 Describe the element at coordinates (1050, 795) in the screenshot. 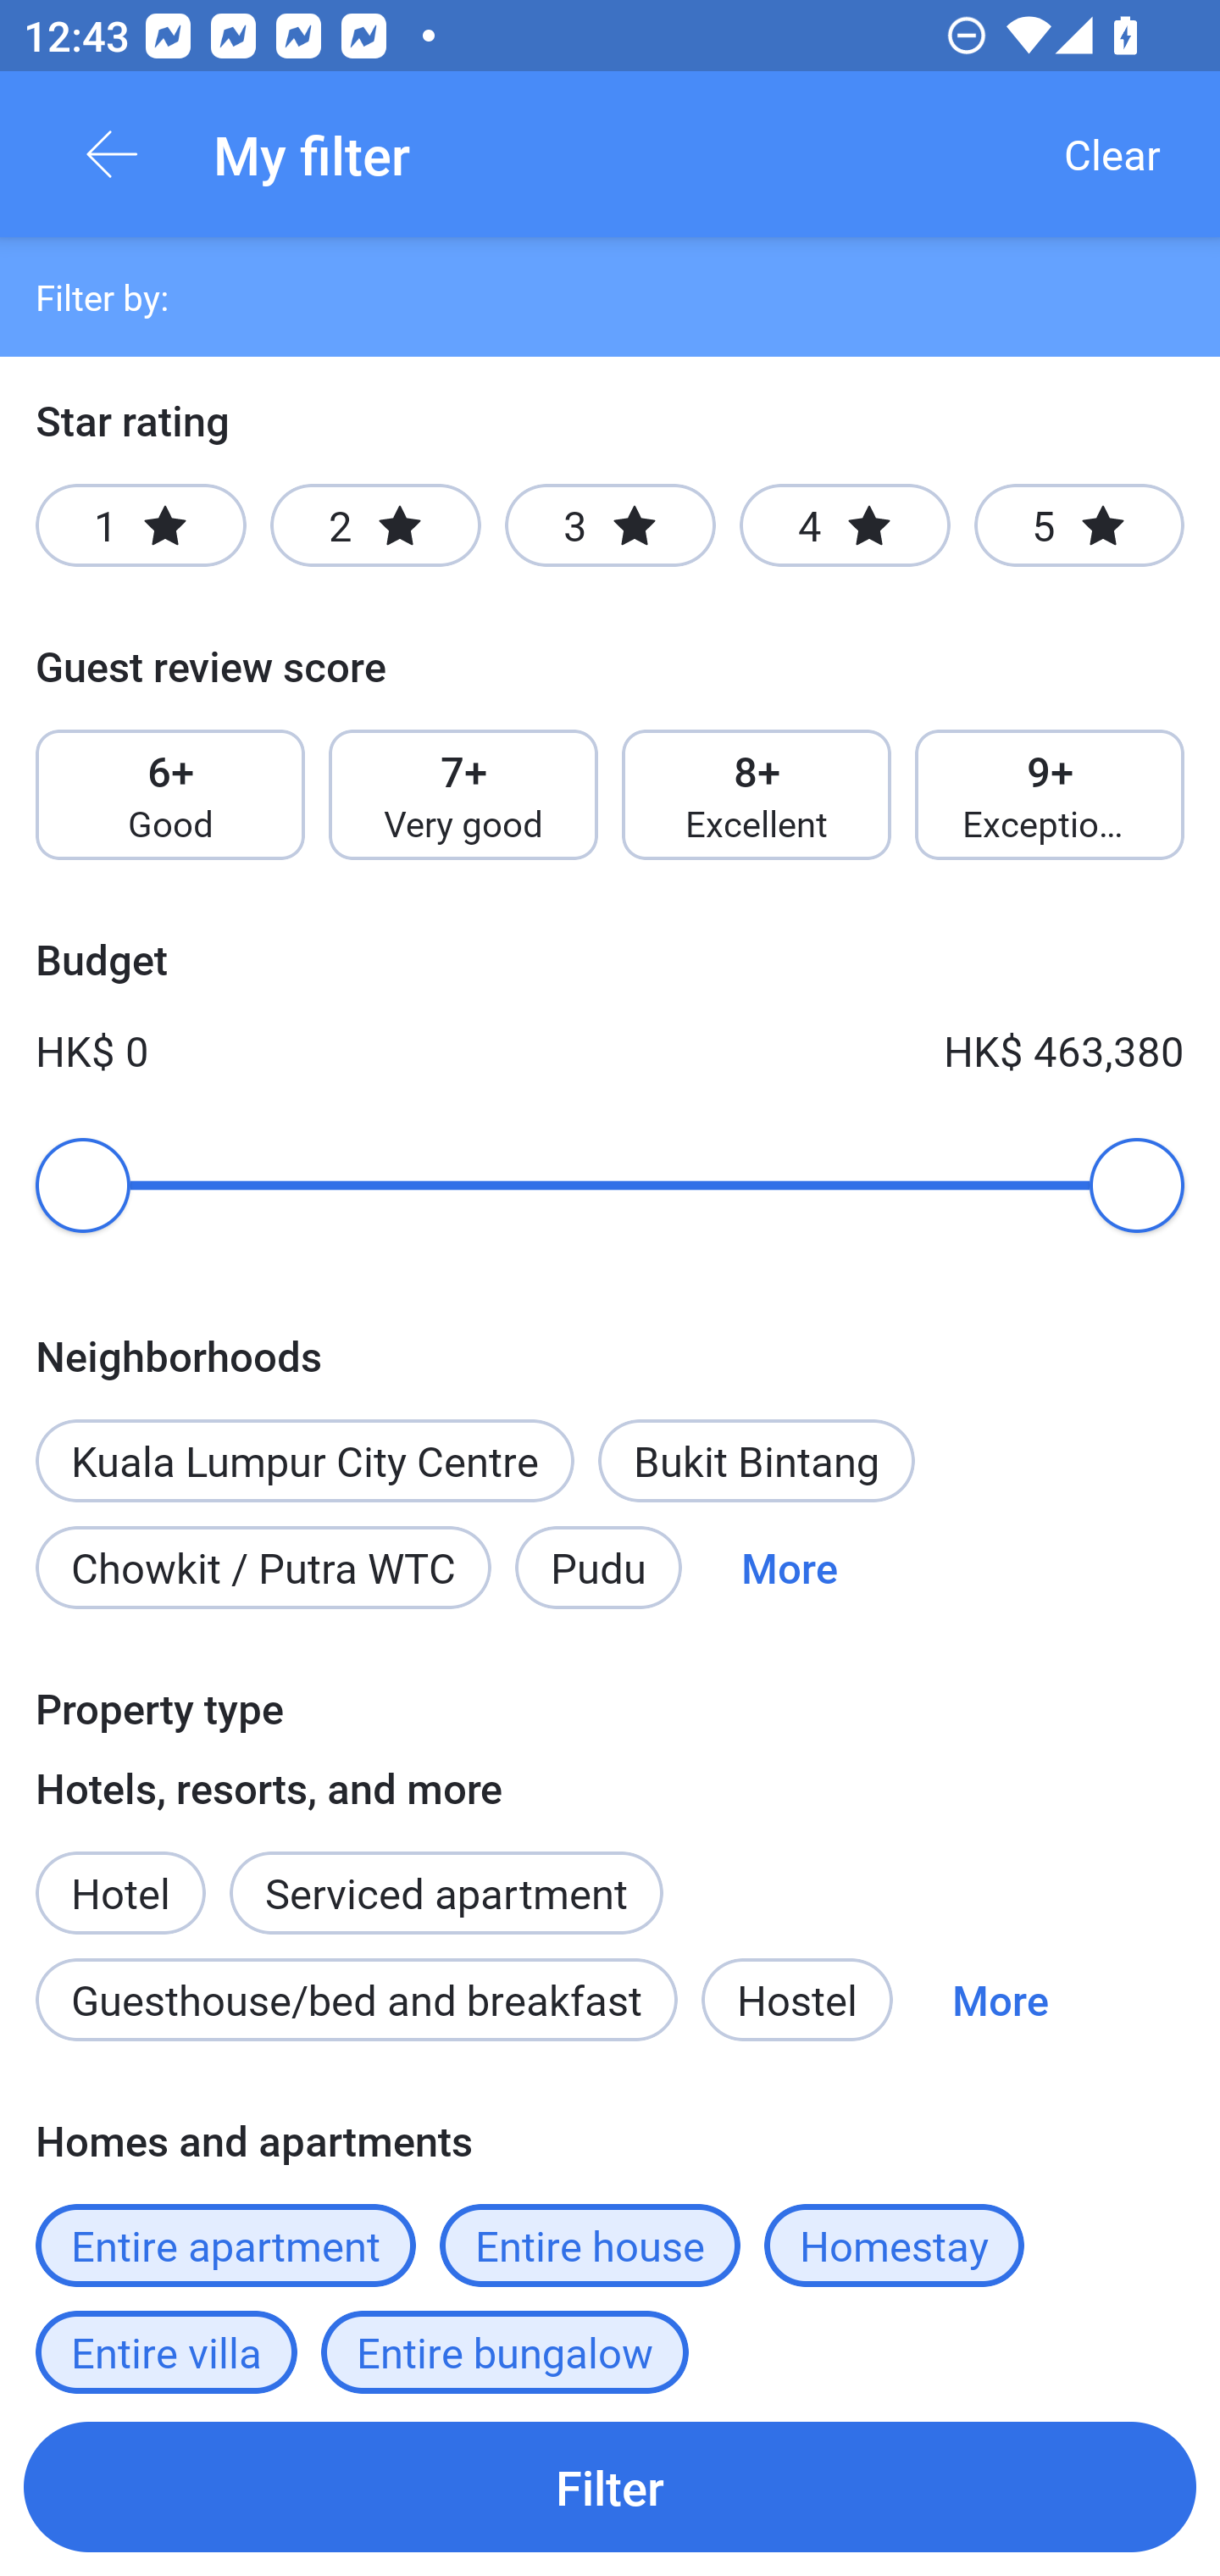

I see `9+ Exceptional` at that location.